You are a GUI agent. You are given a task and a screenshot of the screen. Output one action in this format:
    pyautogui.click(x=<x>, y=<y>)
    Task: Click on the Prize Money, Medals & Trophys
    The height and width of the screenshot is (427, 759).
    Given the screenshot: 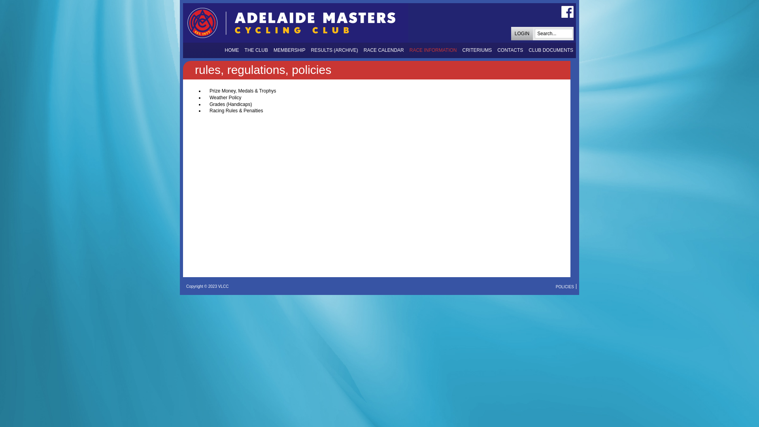 What is the action you would take?
    pyautogui.click(x=243, y=91)
    